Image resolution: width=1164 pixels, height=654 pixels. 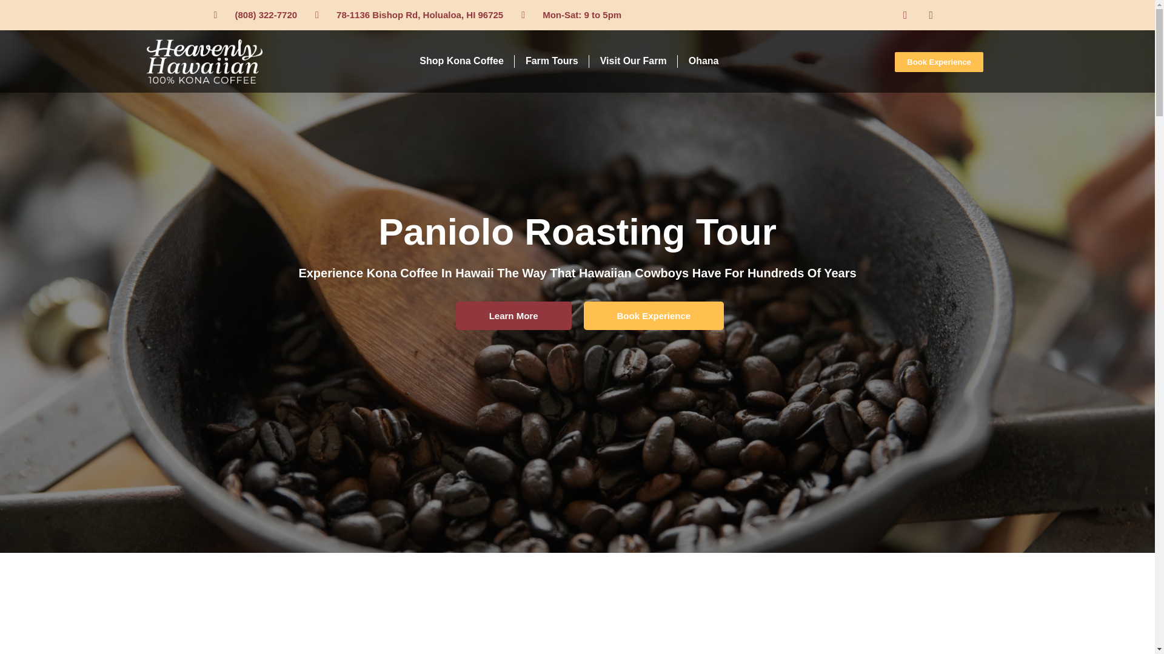 I want to click on Shop Kona Coffee, so click(x=461, y=61).